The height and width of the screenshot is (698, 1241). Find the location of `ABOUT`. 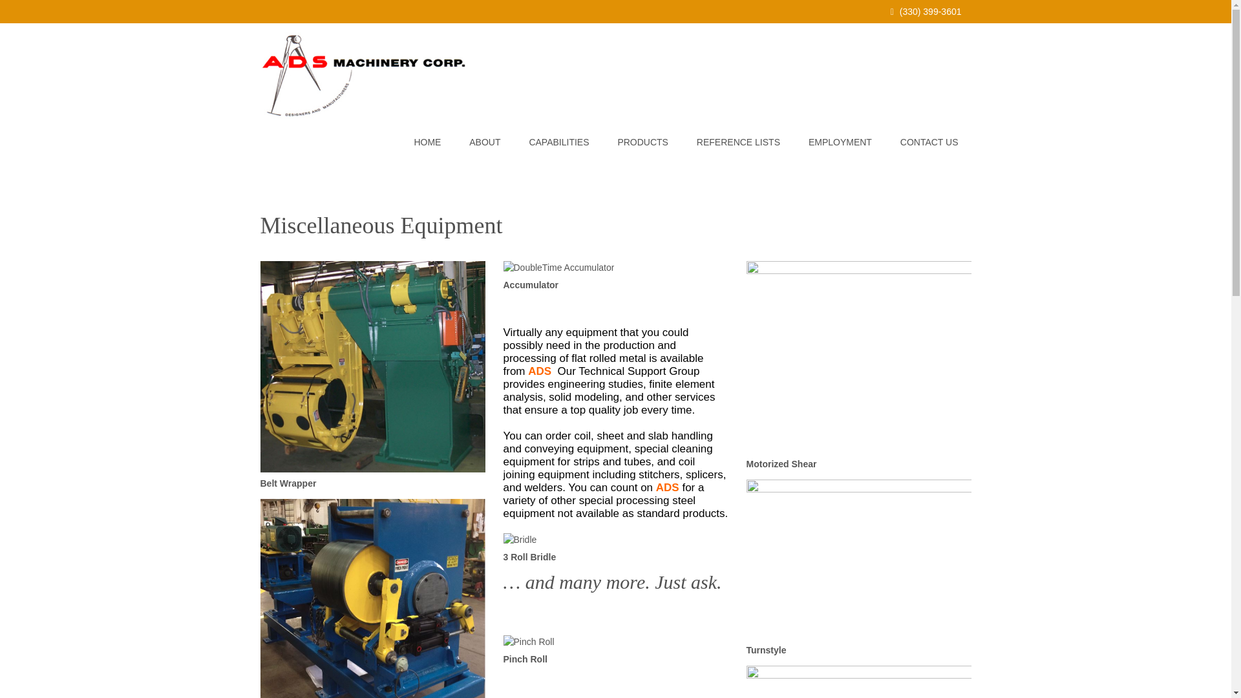

ABOUT is located at coordinates (485, 142).